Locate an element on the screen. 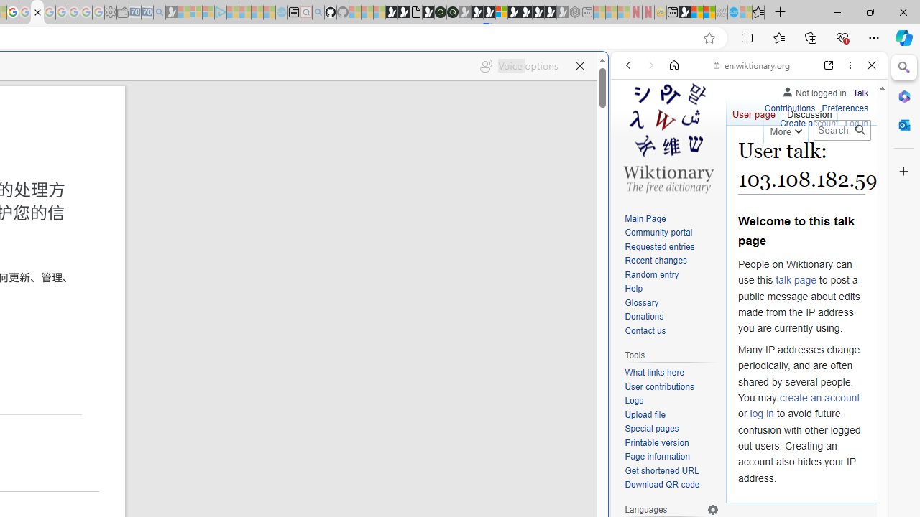 The height and width of the screenshot is (517, 920). Glossary is located at coordinates (641, 302).